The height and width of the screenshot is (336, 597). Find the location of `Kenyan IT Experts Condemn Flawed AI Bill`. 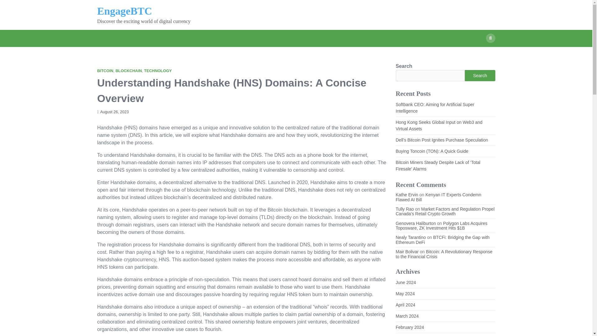

Kenyan IT Experts Condemn Flawed AI Bill is located at coordinates (438, 197).